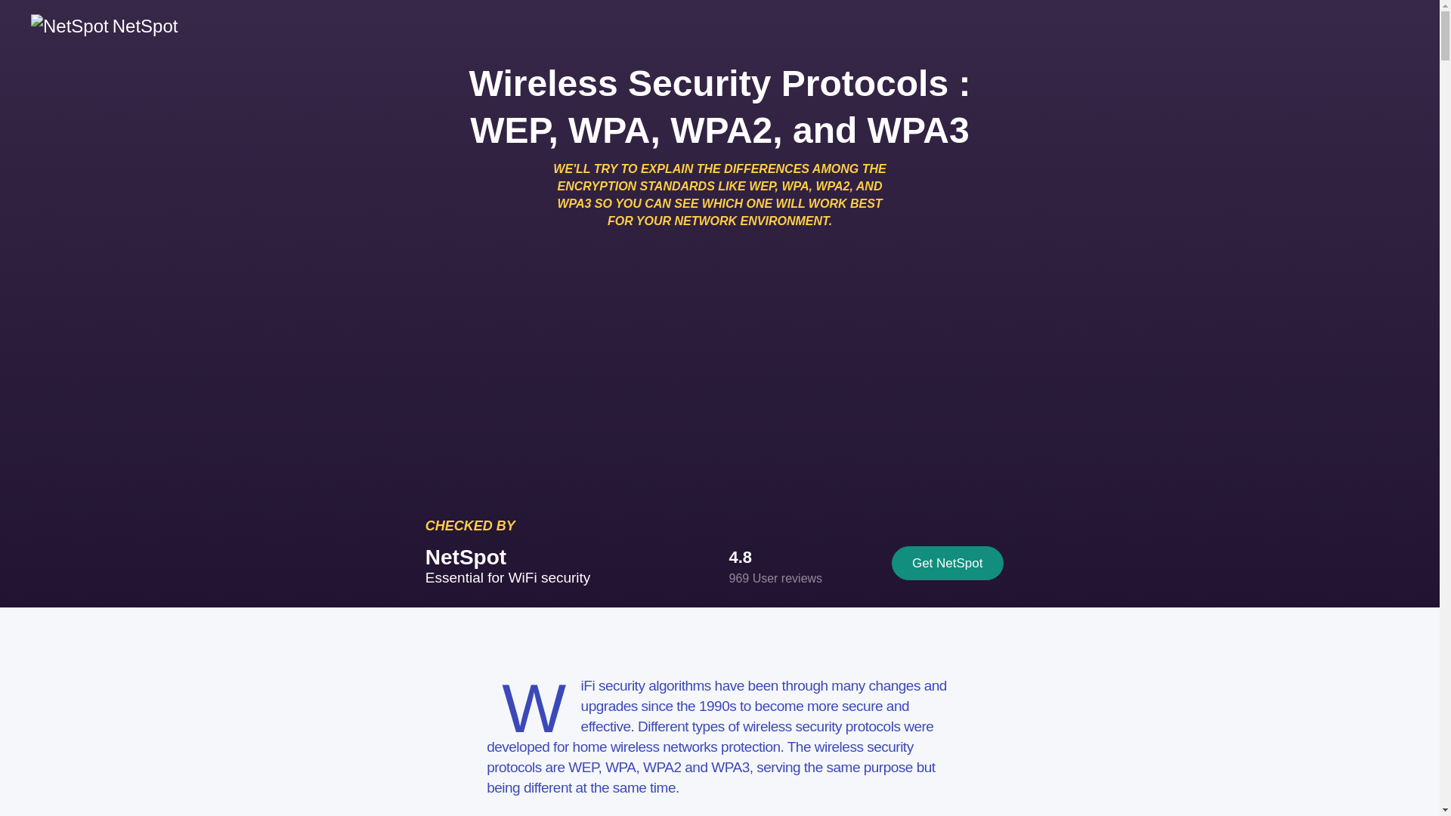  What do you see at coordinates (104, 26) in the screenshot?
I see `NetSpot` at bounding box center [104, 26].